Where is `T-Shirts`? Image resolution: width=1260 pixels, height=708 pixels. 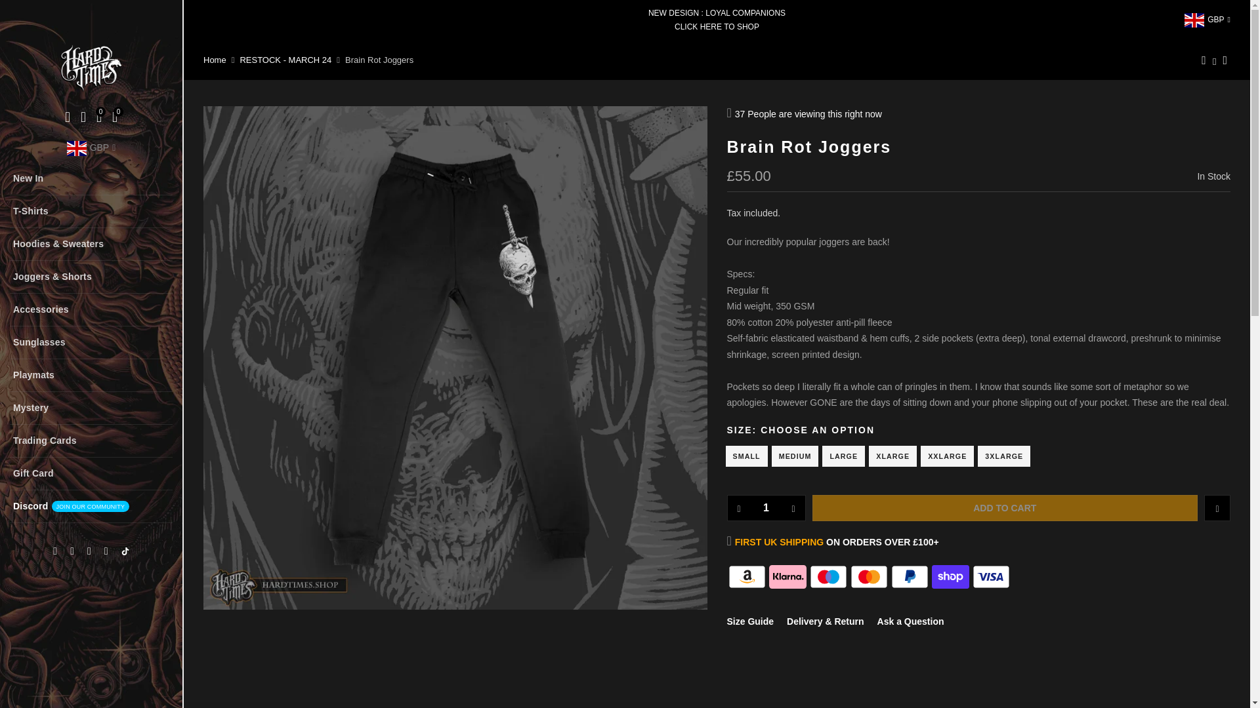 T-Shirts is located at coordinates (91, 211).